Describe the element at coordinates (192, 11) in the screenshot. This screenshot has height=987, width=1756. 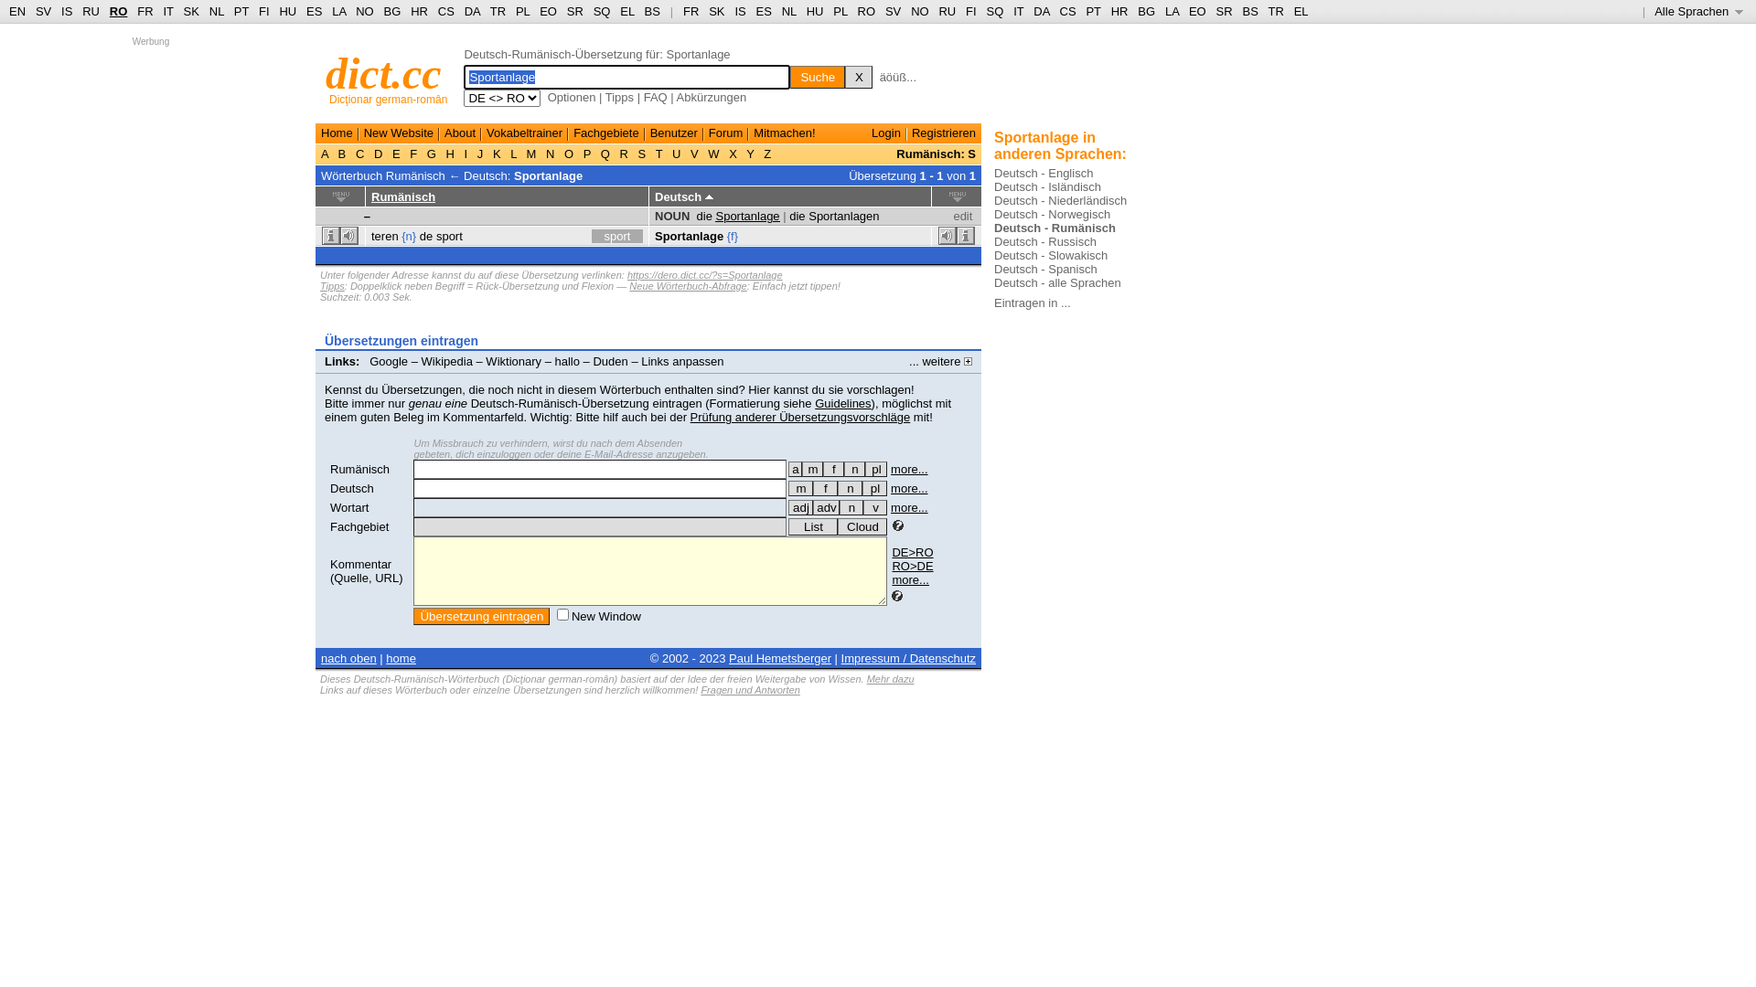
I see `SK` at that location.